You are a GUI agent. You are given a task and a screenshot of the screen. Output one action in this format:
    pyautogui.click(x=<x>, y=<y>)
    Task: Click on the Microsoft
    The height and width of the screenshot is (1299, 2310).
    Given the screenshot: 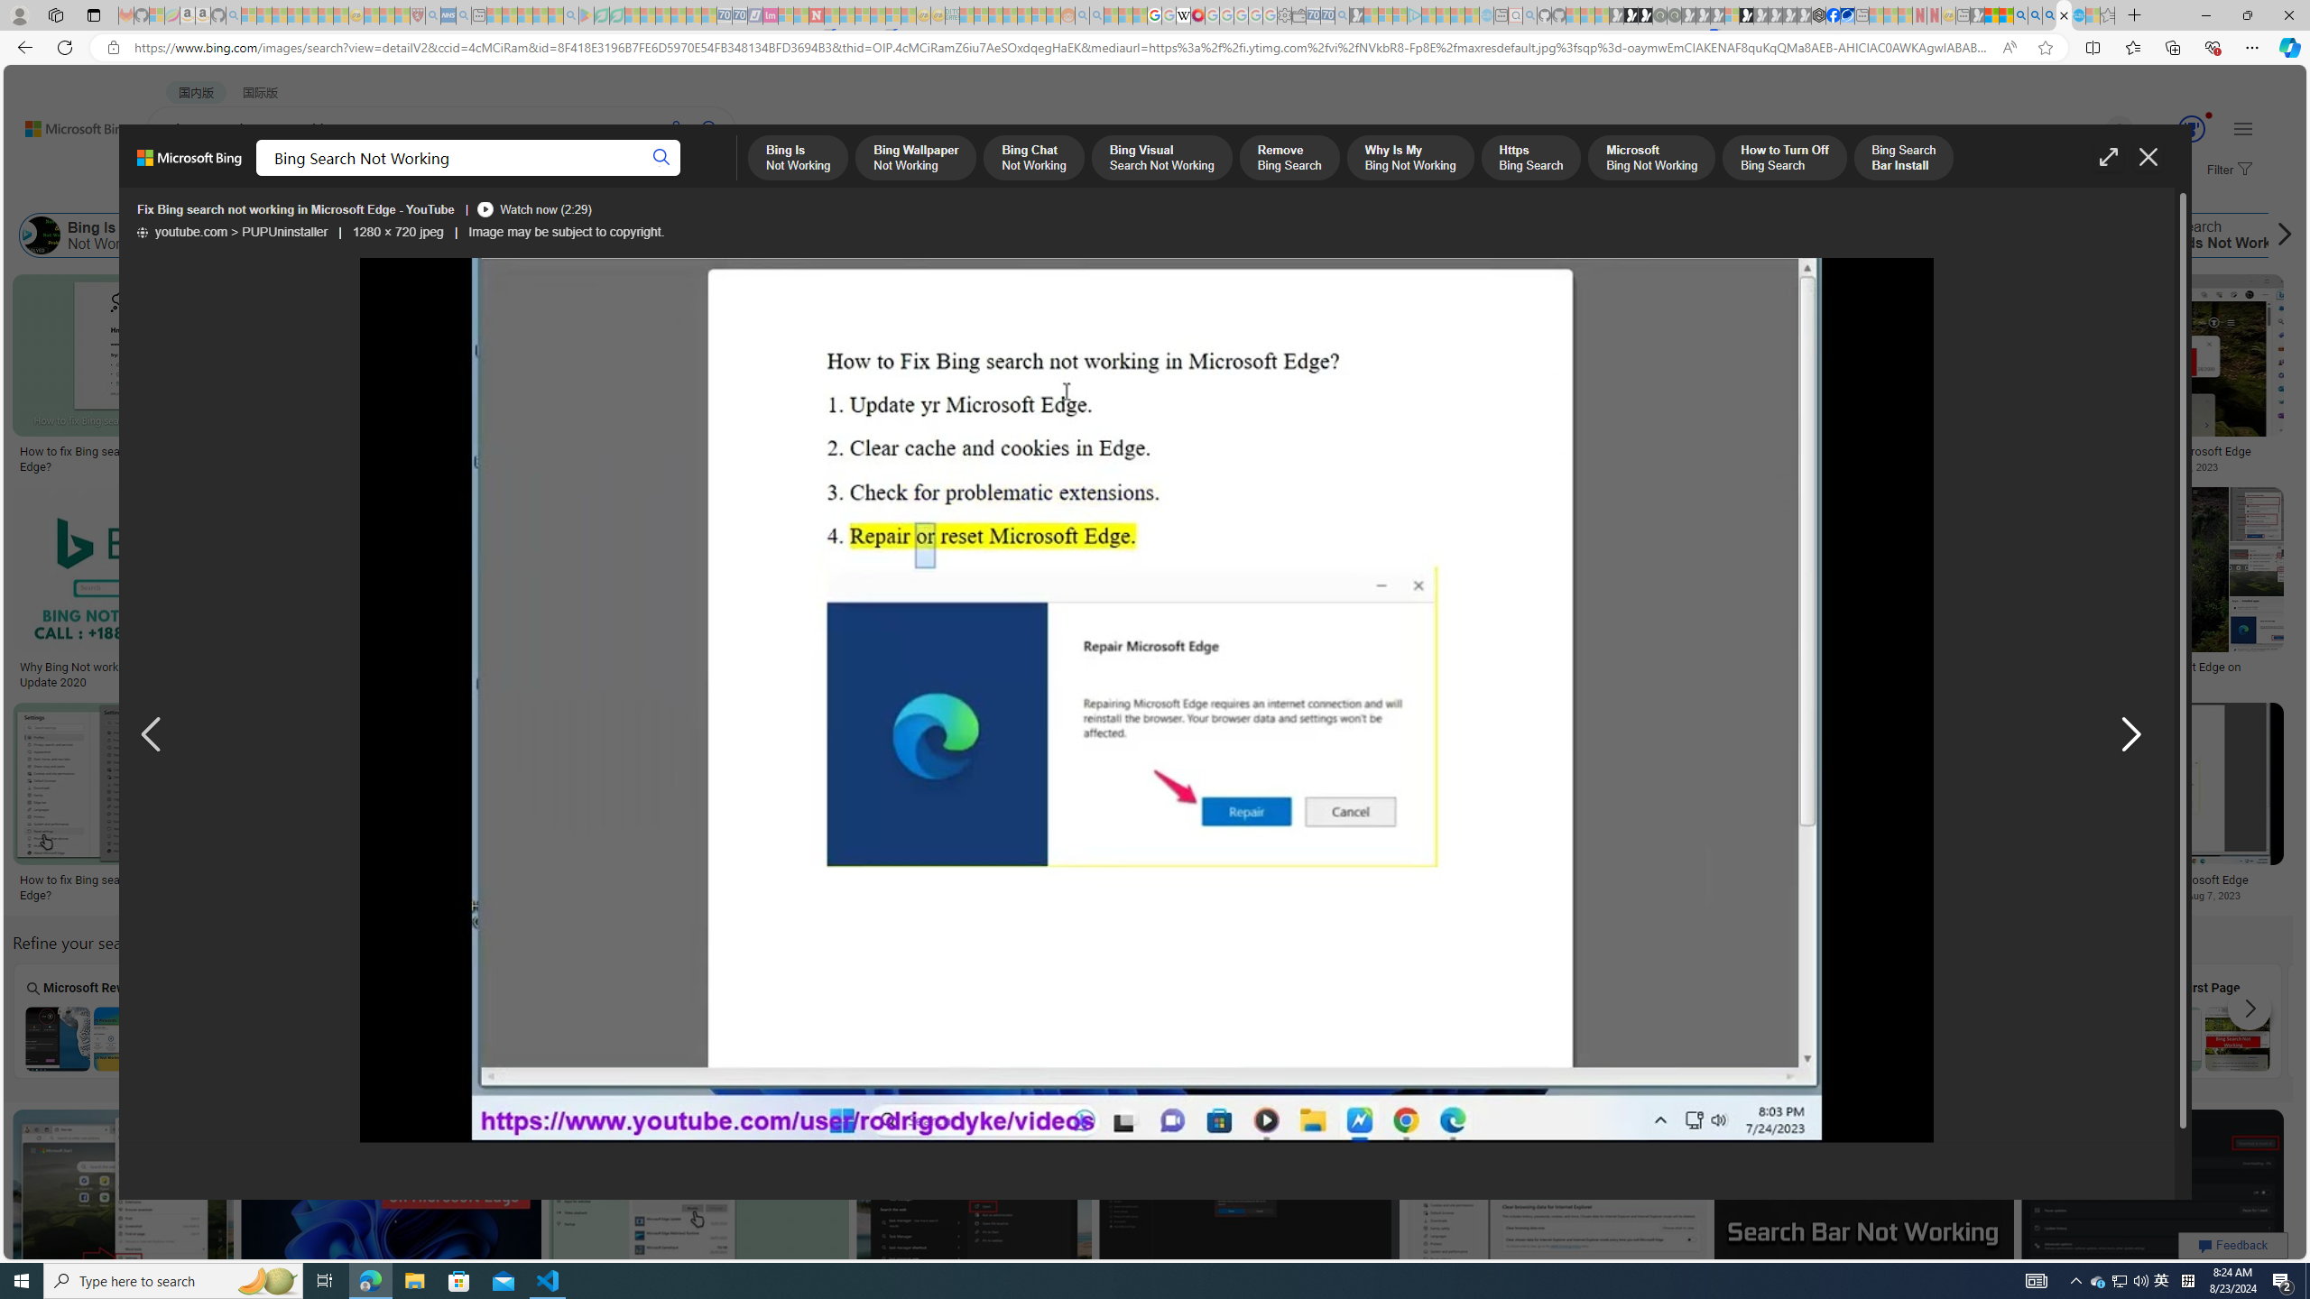 What is the action you would take?
    pyautogui.click(x=2366, y=1019)
    